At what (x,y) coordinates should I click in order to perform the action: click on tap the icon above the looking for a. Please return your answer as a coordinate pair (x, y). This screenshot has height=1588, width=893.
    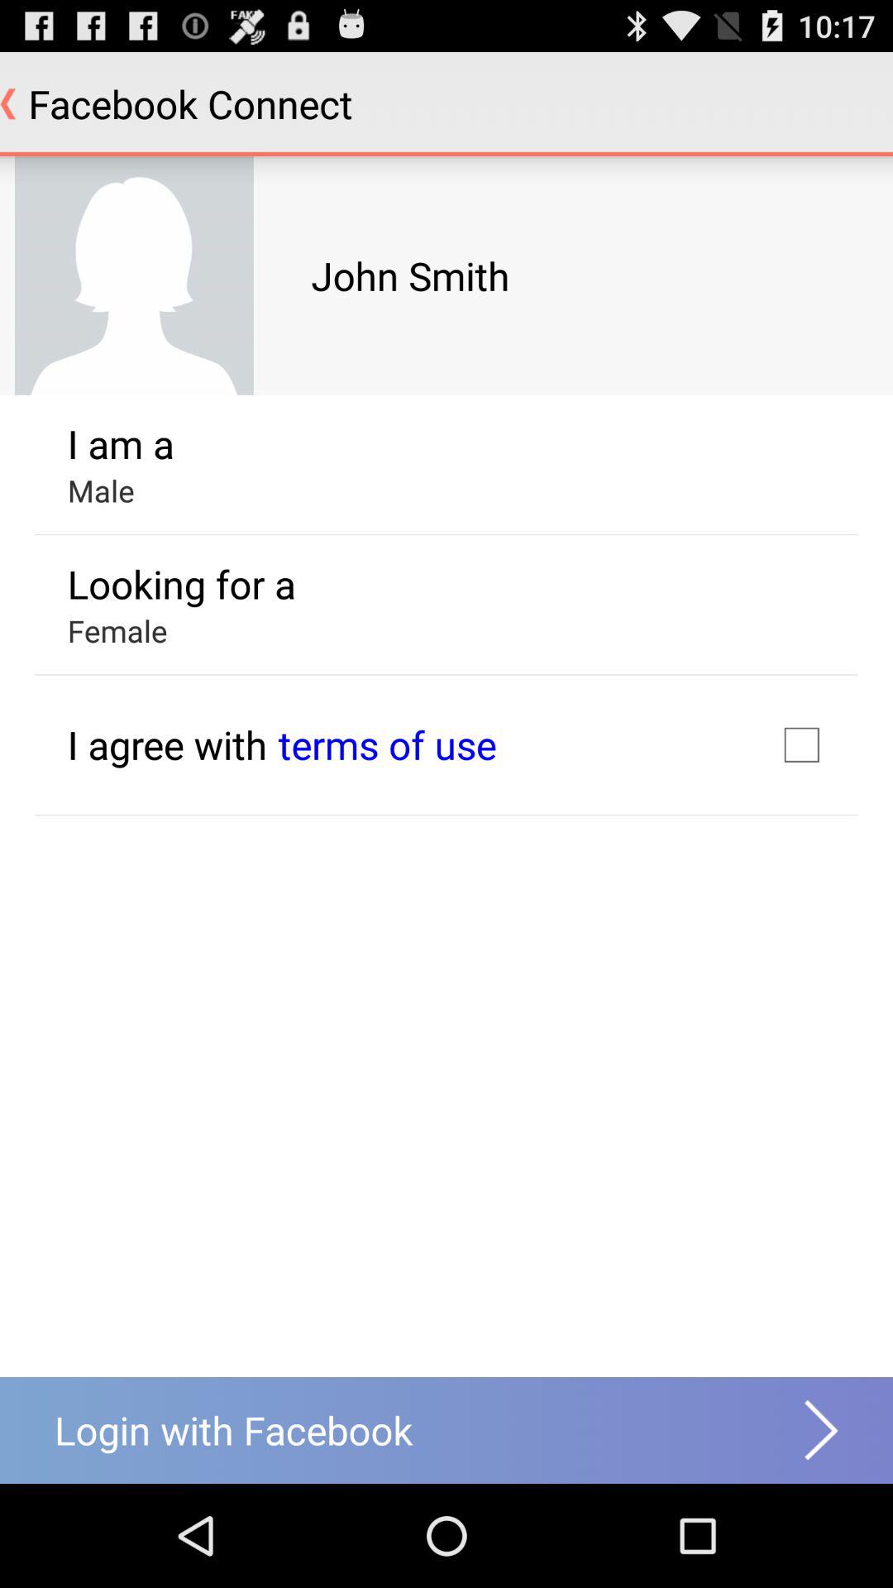
    Looking at the image, I should click on (101, 490).